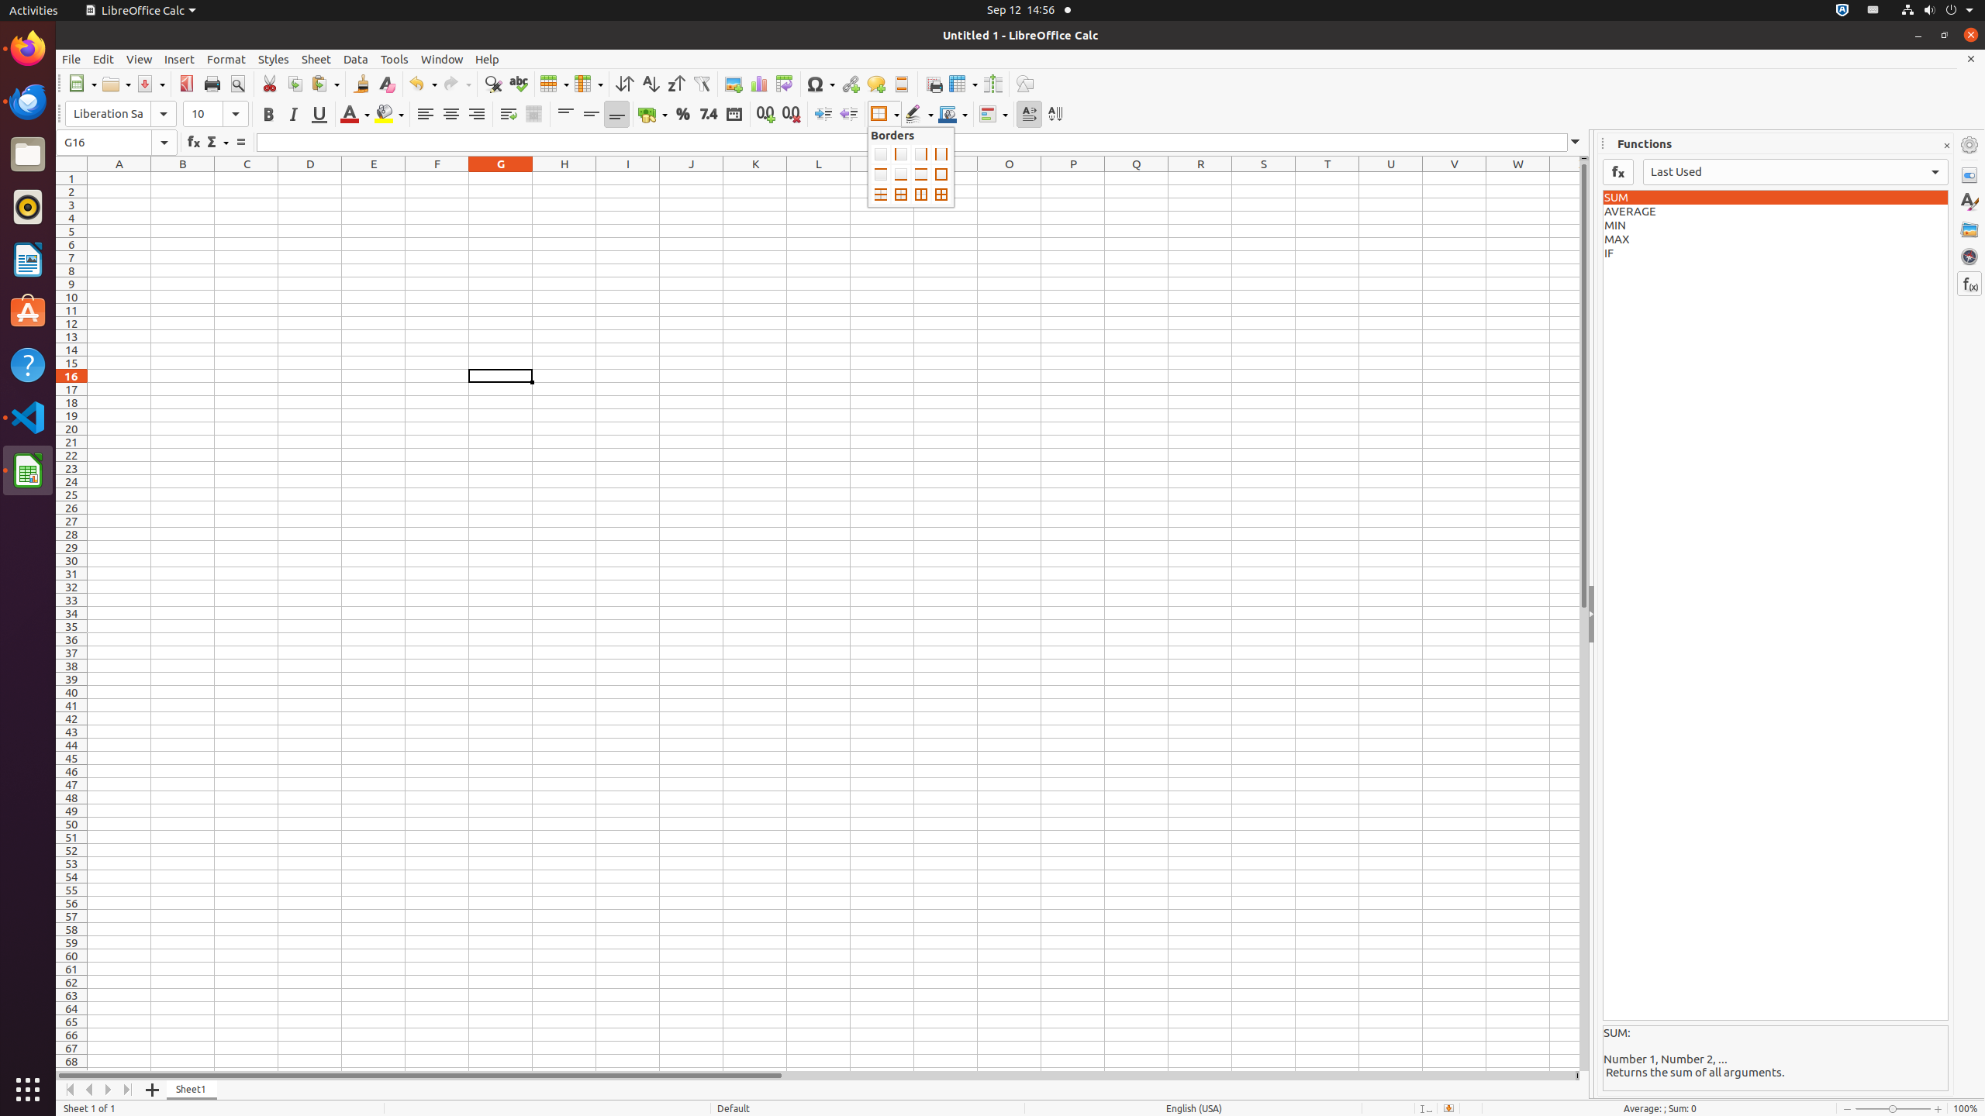 This screenshot has width=1985, height=1116. I want to click on Currency, so click(653, 115).